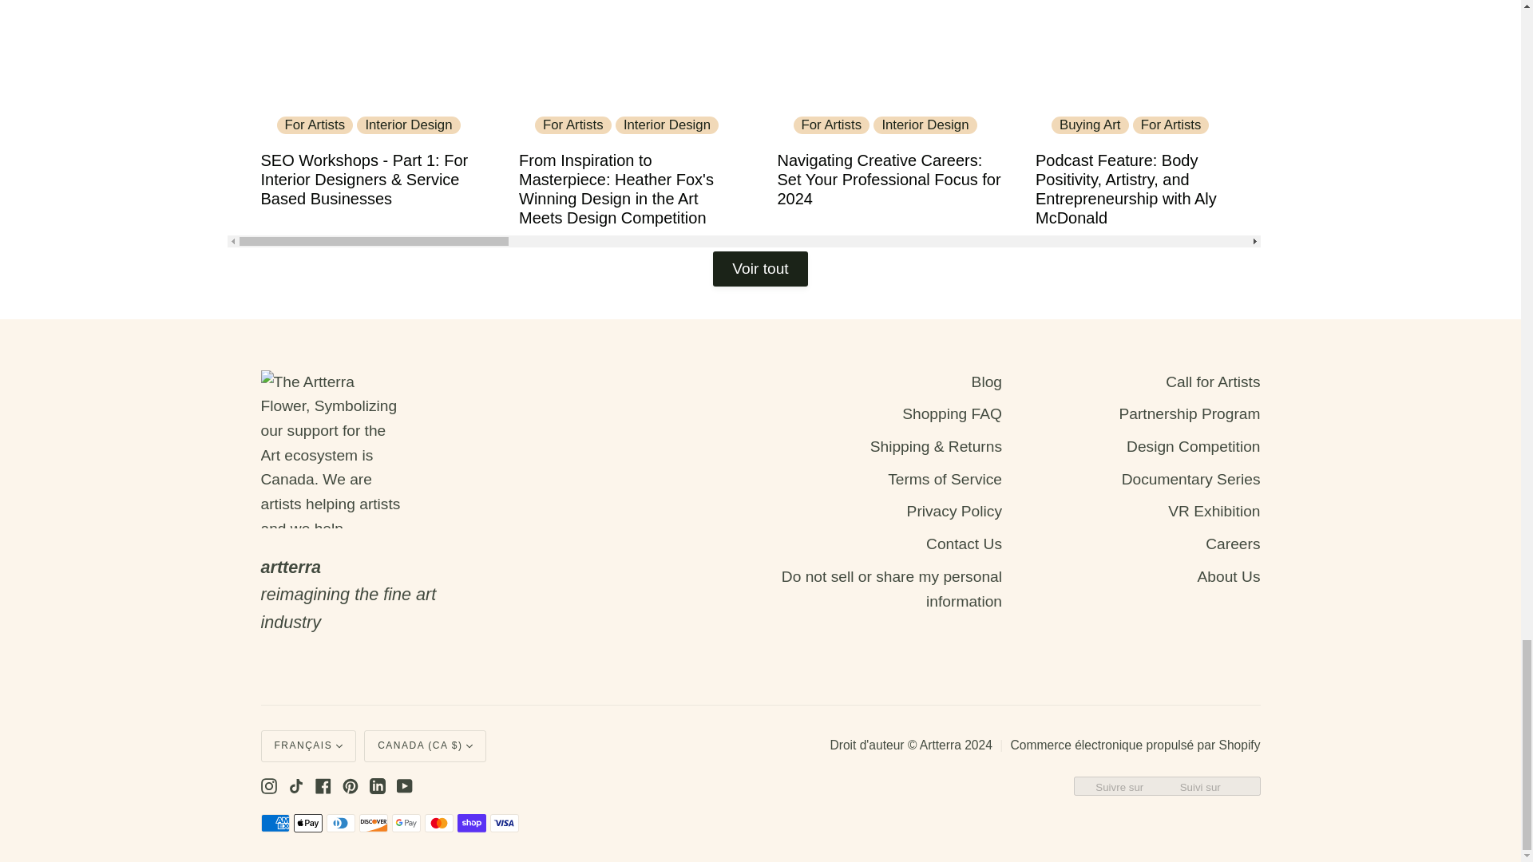 This screenshot has height=862, width=1533. Describe the element at coordinates (377, 785) in the screenshot. I see `Artterra sur Linkedin` at that location.